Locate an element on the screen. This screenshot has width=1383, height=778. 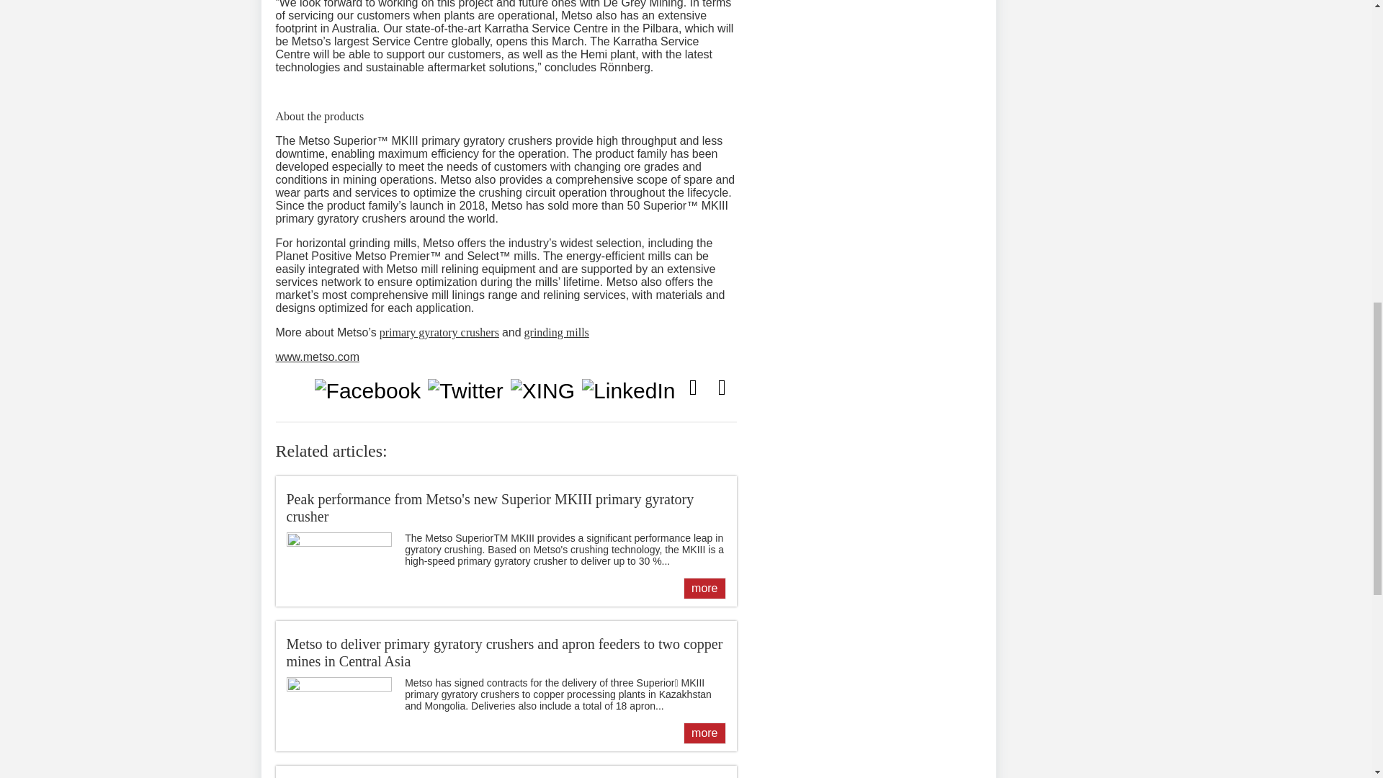
Auf facebook teilen is located at coordinates (367, 390).